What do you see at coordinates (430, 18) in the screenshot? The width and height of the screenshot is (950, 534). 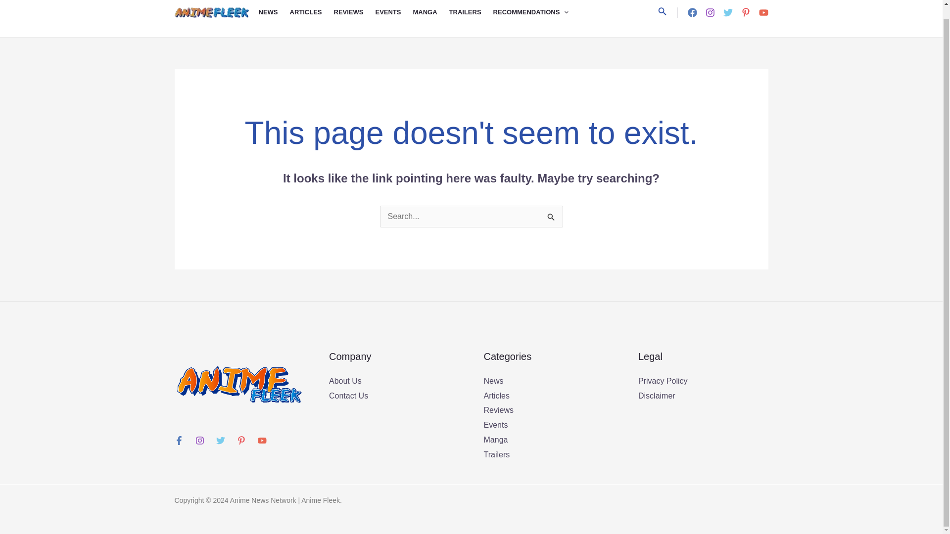 I see `MANGA` at bounding box center [430, 18].